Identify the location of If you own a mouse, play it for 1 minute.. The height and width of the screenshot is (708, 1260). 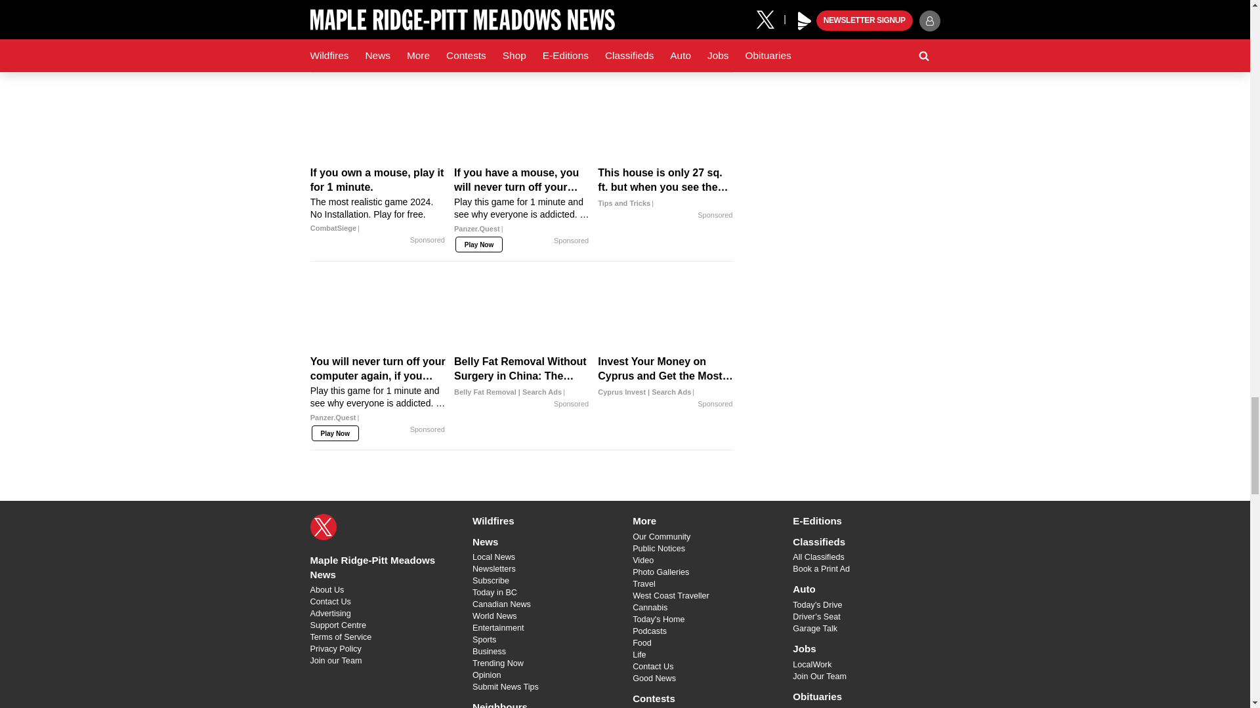
(378, 125).